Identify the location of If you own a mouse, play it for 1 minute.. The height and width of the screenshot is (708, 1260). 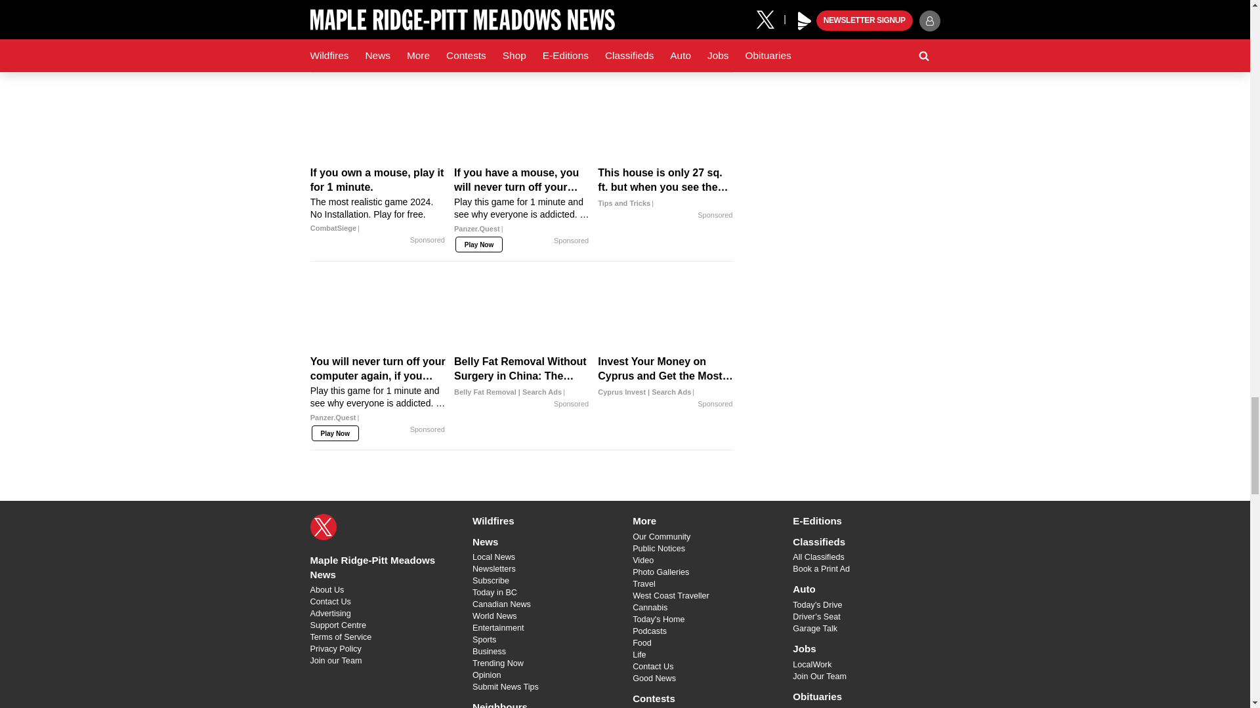
(378, 125).